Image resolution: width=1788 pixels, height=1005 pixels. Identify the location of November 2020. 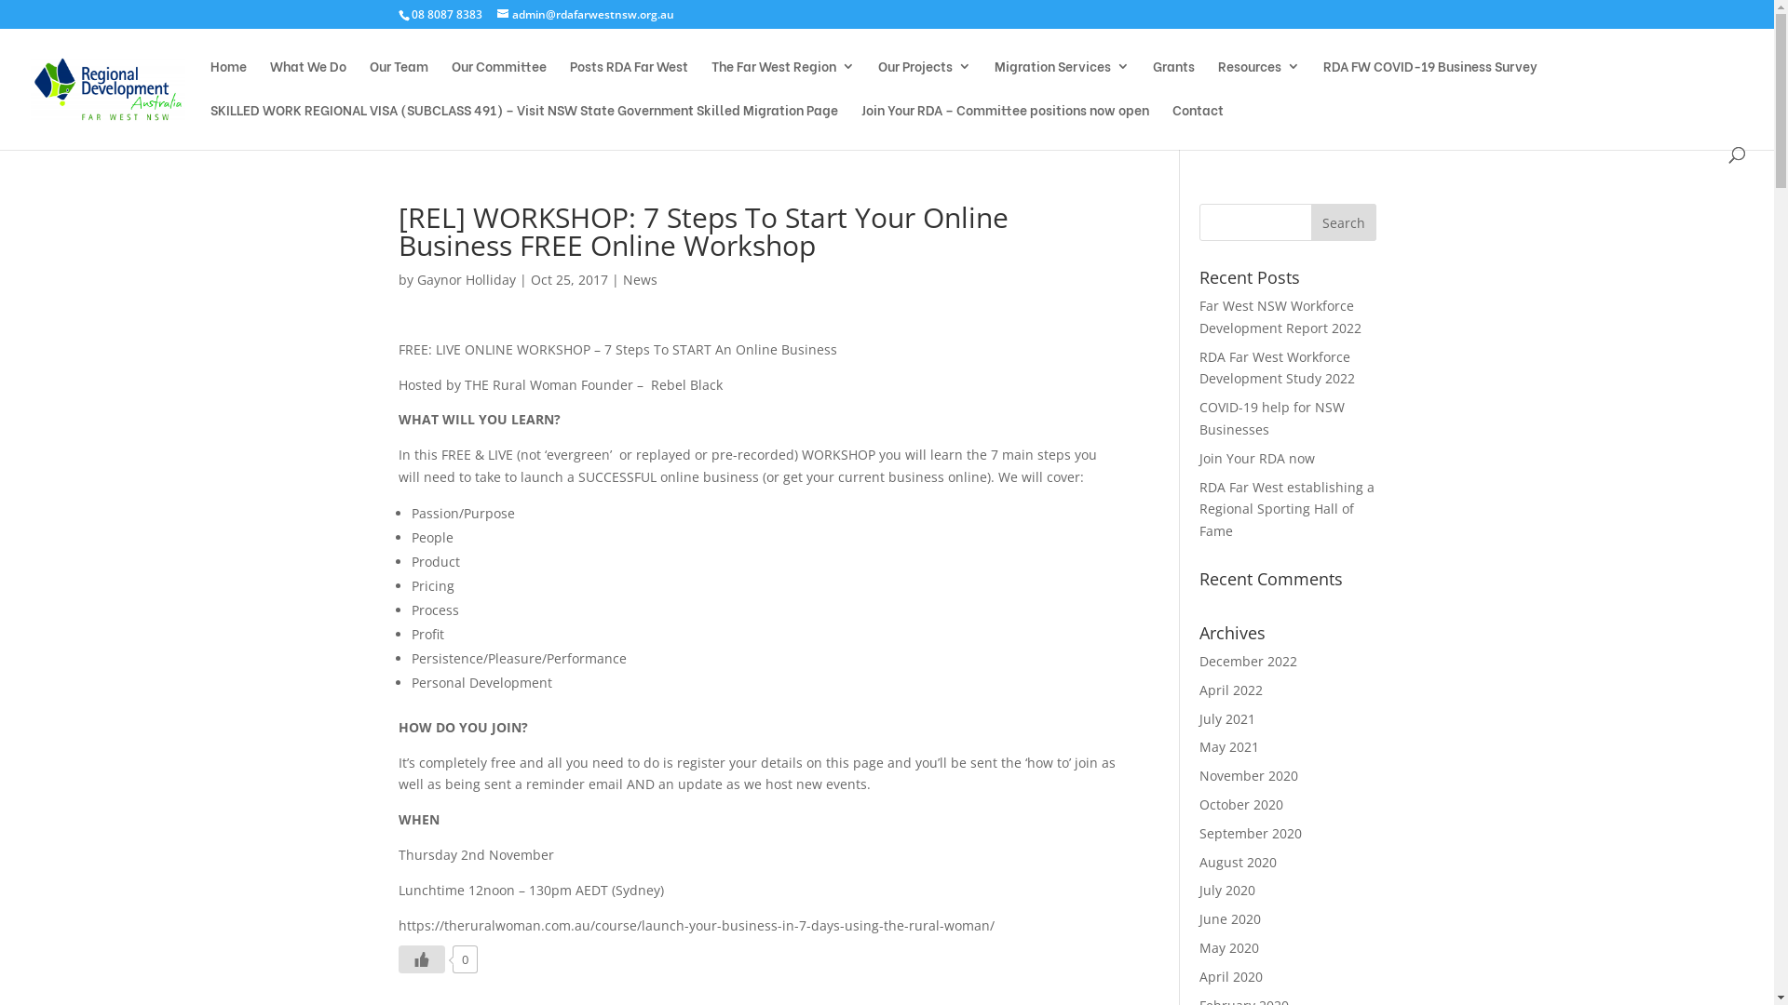
(1249, 776).